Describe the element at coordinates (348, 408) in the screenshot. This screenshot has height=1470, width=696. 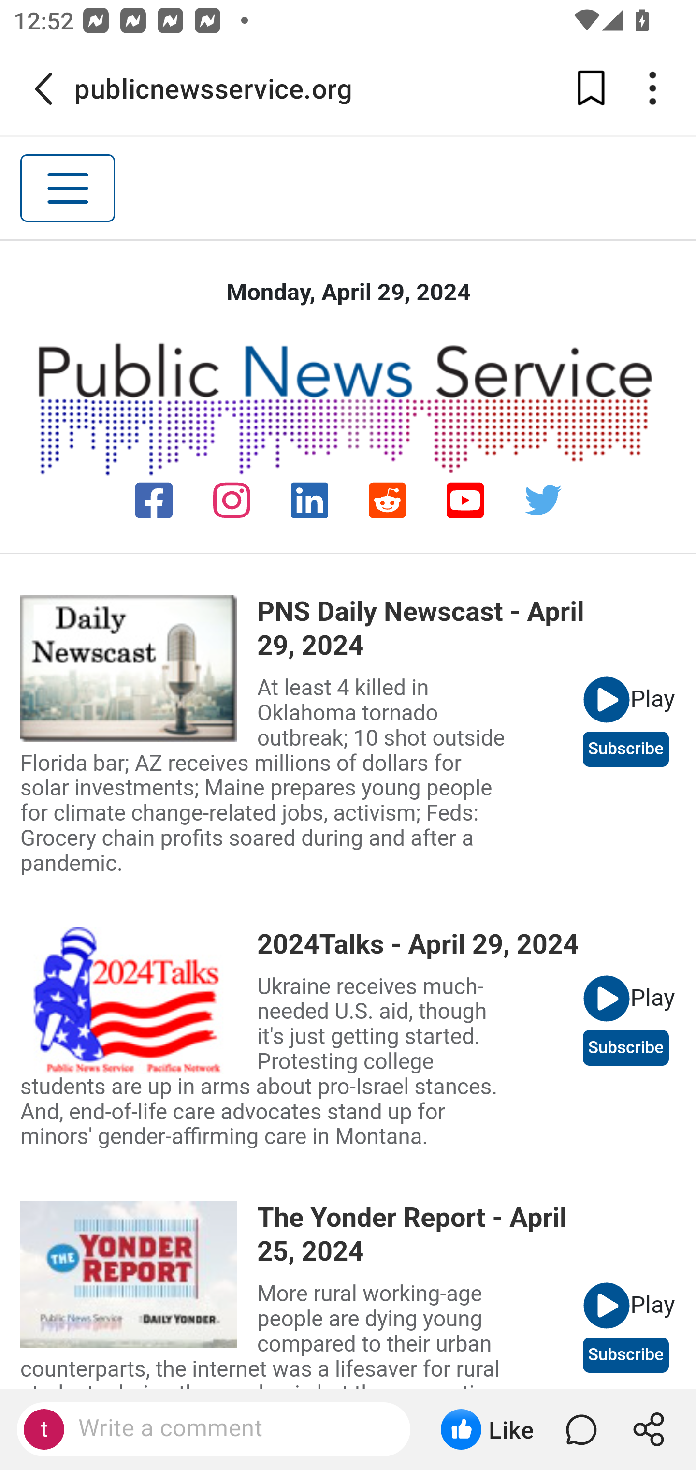
I see `Public News Service Logo` at that location.